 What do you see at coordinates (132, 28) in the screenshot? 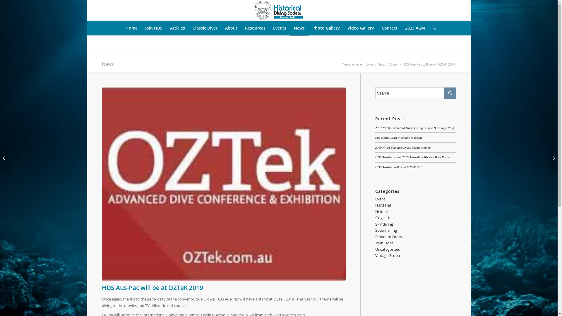
I see `Home` at bounding box center [132, 28].